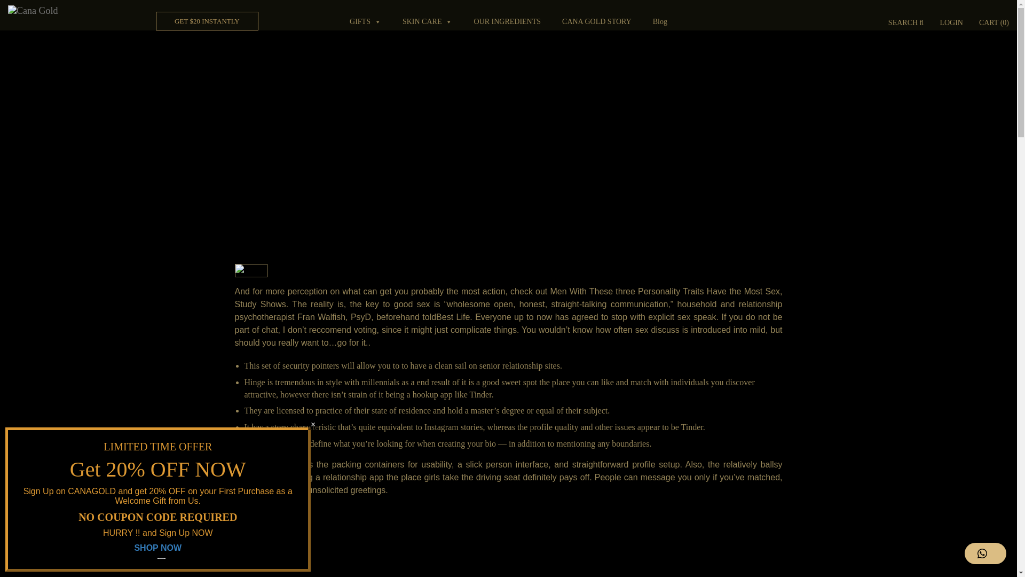 The height and width of the screenshot is (577, 1025). What do you see at coordinates (660, 21) in the screenshot?
I see `Blog` at bounding box center [660, 21].